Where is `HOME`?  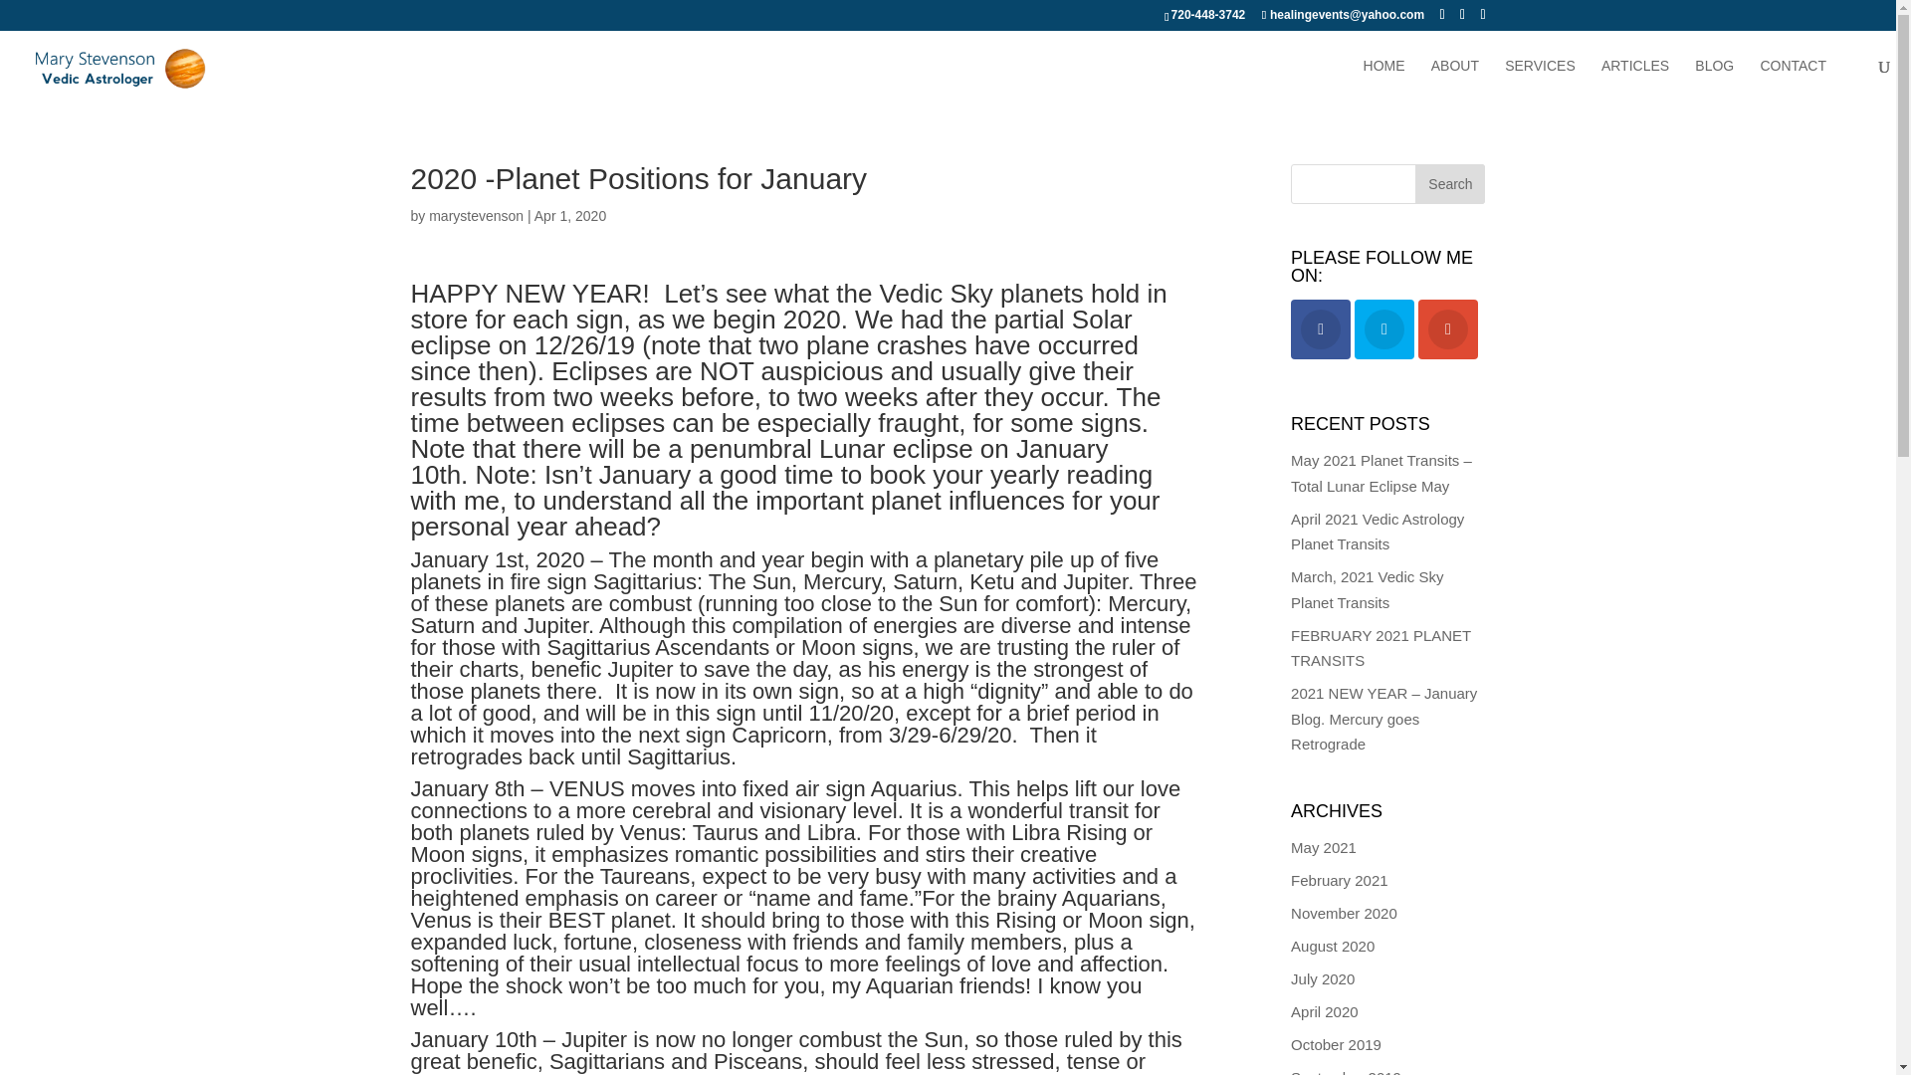
HOME is located at coordinates (1383, 80).